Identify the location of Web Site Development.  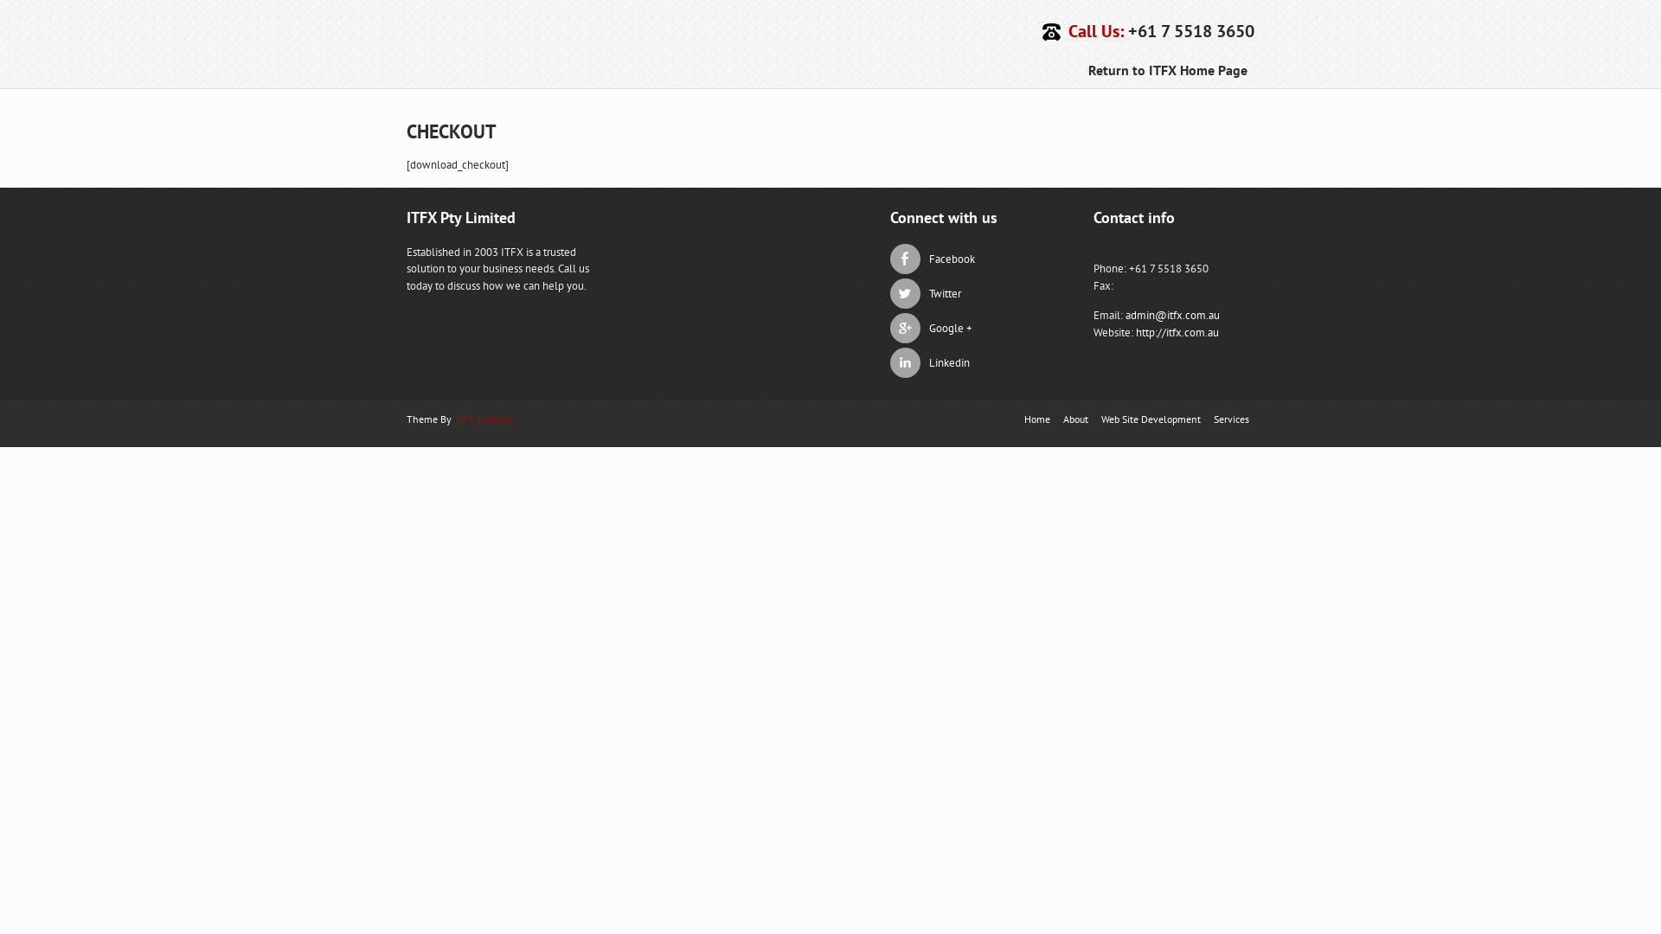
(1151, 419).